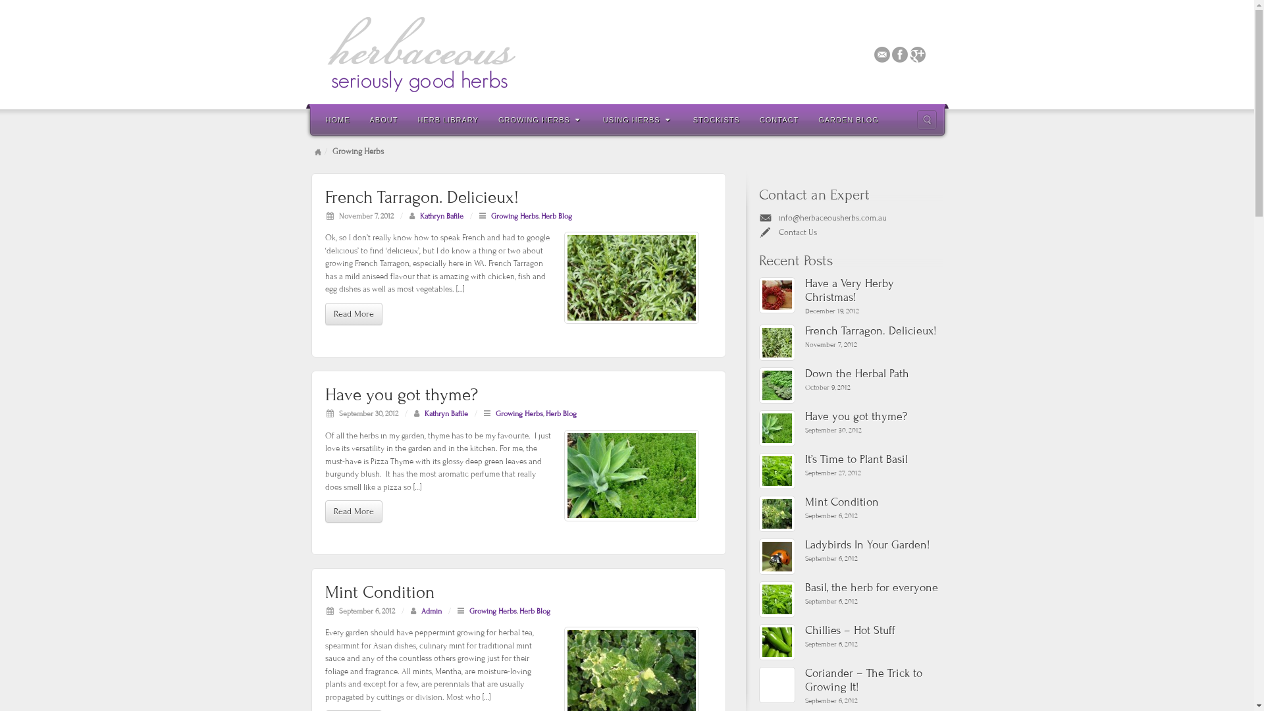  What do you see at coordinates (338, 119) in the screenshot?
I see `HOME` at bounding box center [338, 119].